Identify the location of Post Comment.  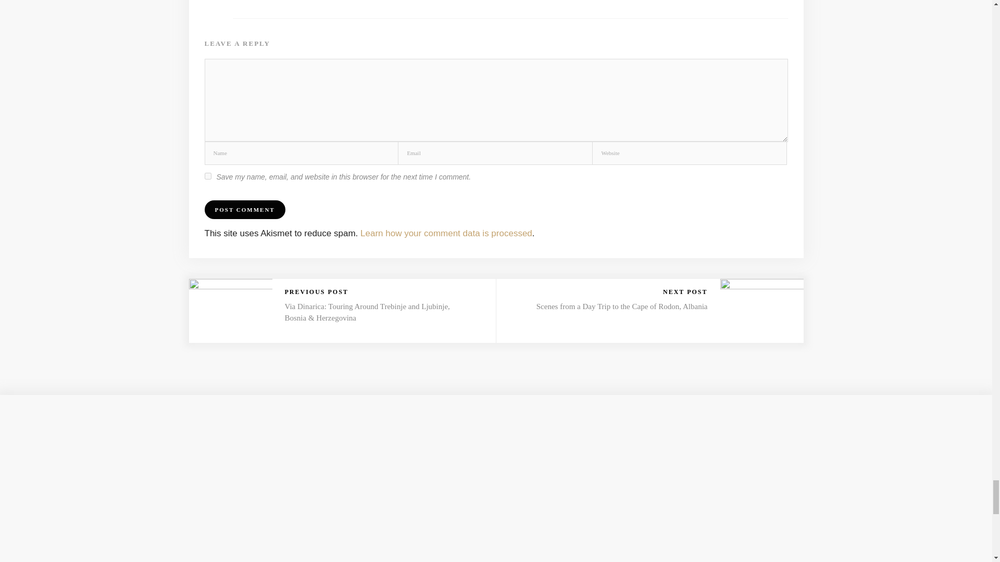
(244, 209).